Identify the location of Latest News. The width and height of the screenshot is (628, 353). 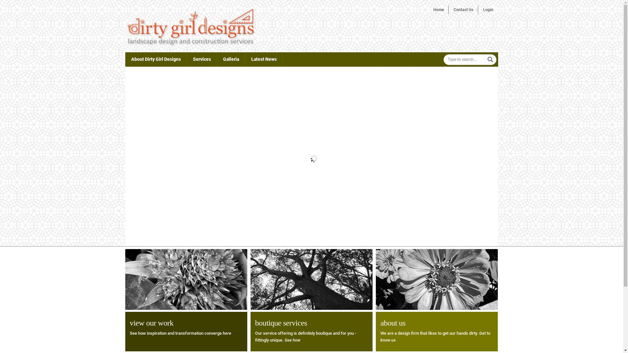
(264, 59).